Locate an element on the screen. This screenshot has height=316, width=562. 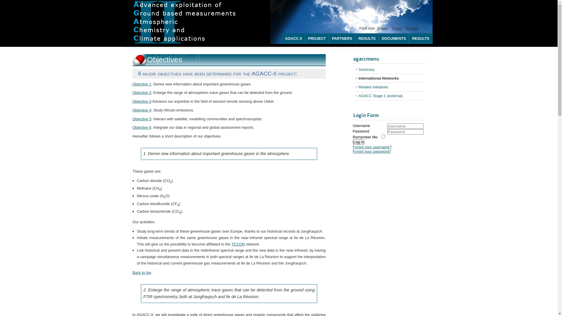
Smaller is located at coordinates (412, 28).